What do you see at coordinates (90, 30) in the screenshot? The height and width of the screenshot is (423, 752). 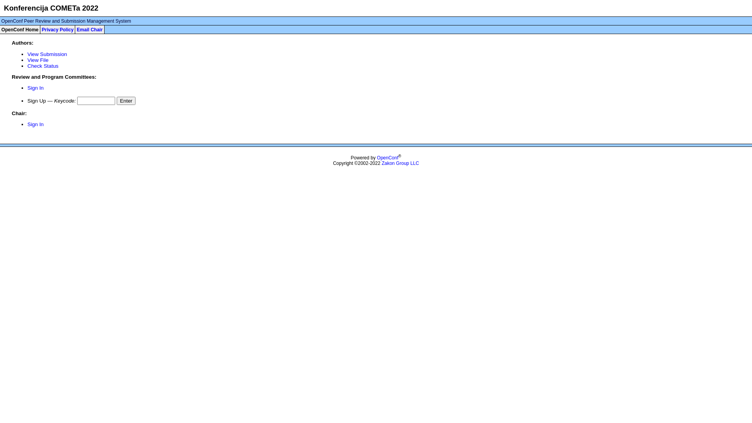 I see `Email Chair` at bounding box center [90, 30].